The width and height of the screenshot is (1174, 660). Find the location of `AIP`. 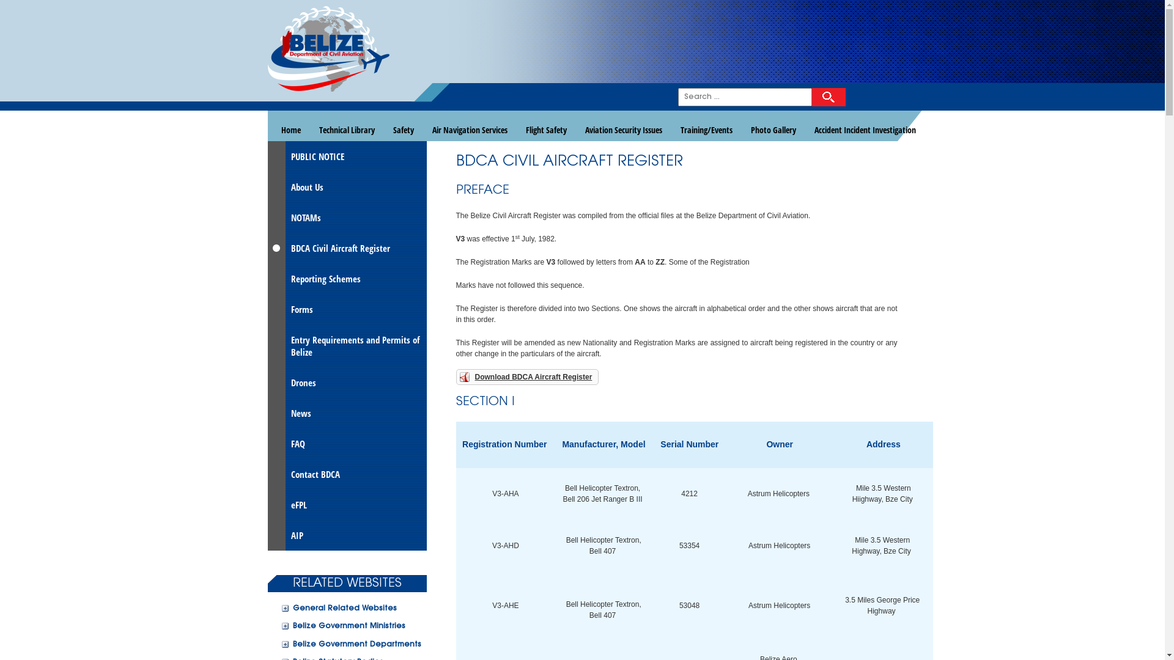

AIP is located at coordinates (347, 535).